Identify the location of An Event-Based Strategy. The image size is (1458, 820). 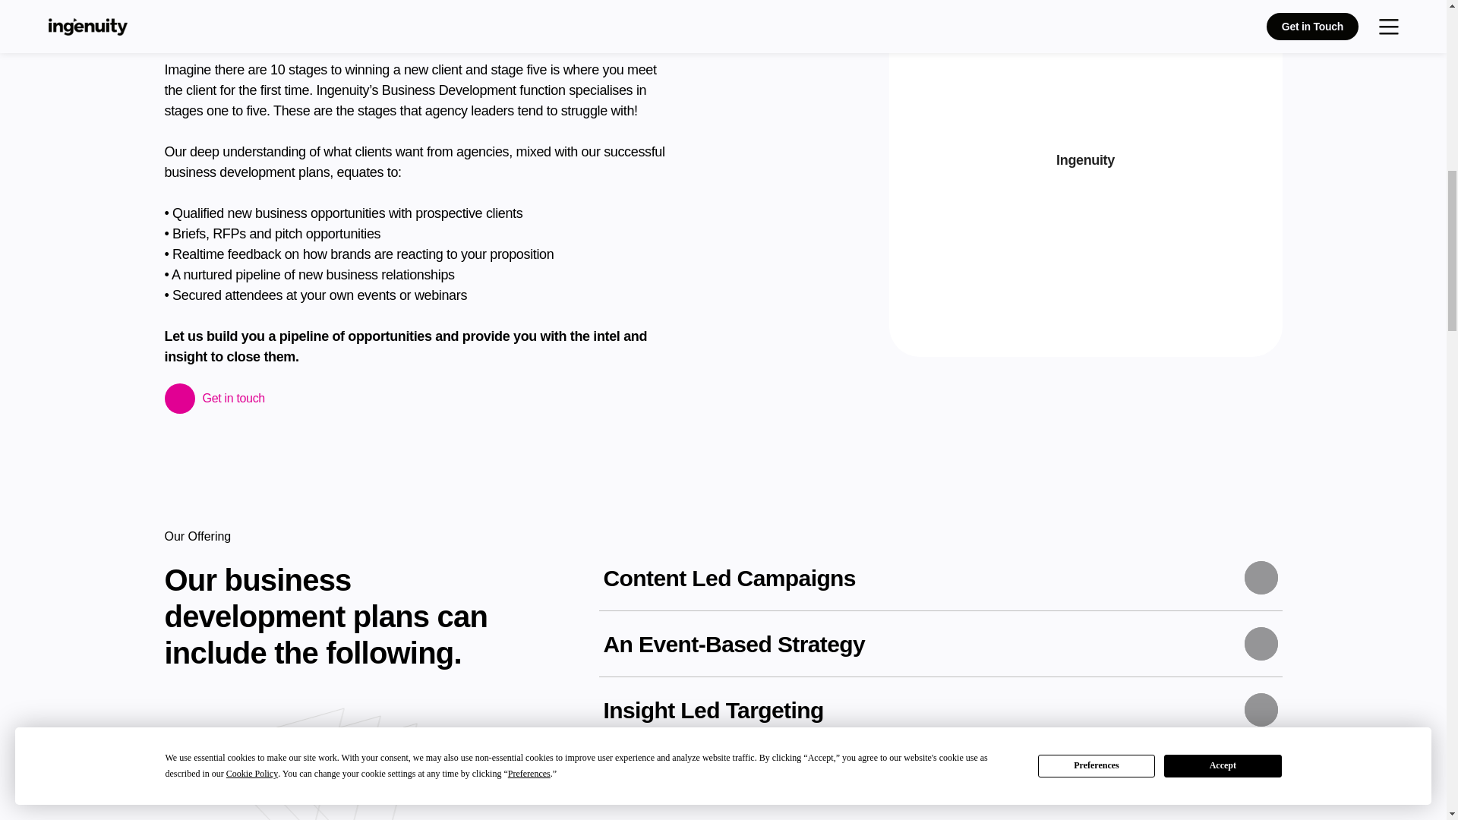
(939, 651).